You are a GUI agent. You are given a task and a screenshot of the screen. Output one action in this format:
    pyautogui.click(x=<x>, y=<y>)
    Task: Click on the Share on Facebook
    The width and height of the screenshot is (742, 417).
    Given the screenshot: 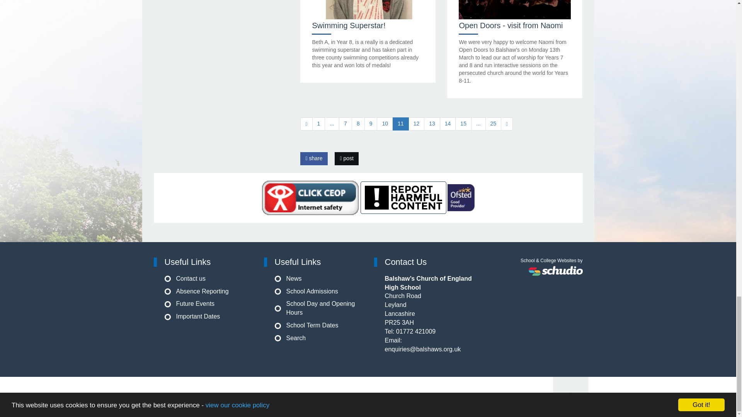 What is the action you would take?
    pyautogui.click(x=314, y=158)
    